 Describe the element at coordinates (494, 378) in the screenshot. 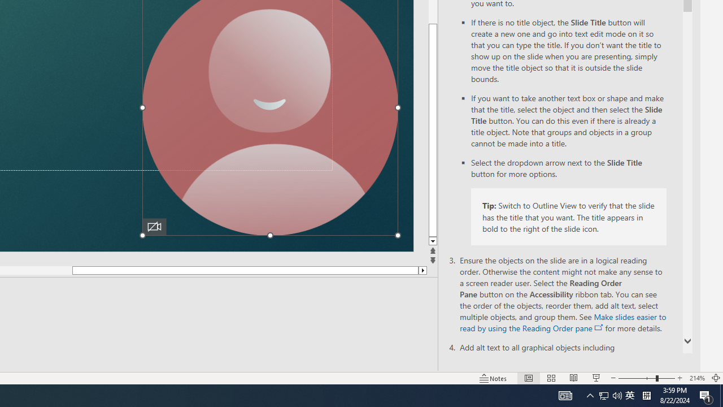

I see `Notes ` at that location.